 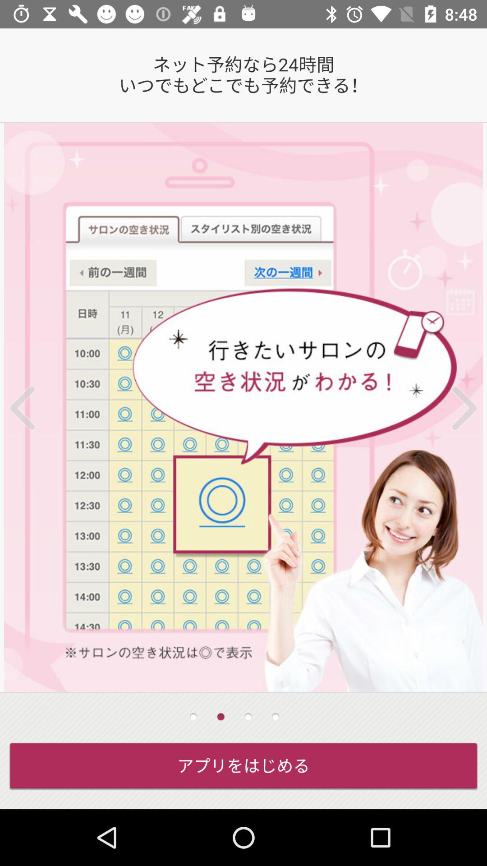 What do you see at coordinates (34, 408) in the screenshot?
I see `turn on the icon on the left` at bounding box center [34, 408].